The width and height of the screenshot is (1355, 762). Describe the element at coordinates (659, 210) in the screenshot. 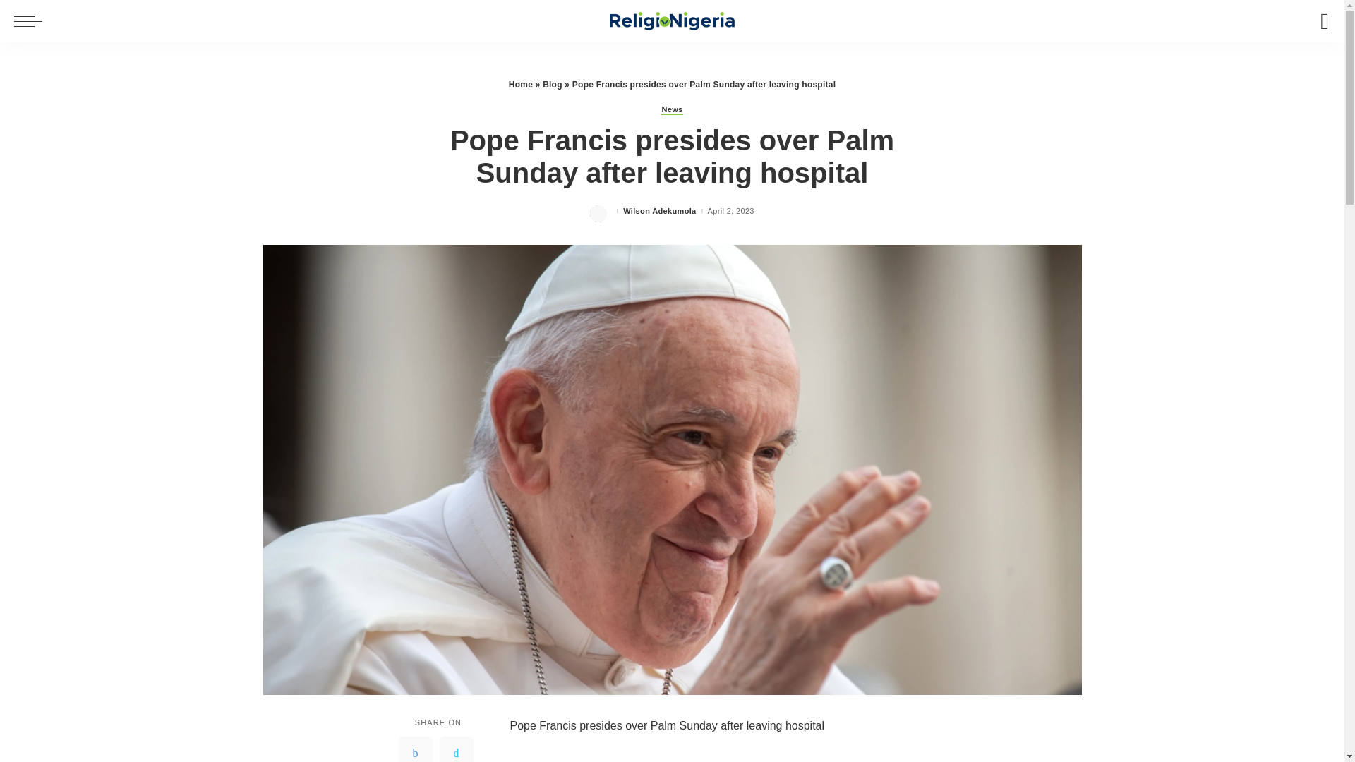

I see `Wilson Adekumola` at that location.